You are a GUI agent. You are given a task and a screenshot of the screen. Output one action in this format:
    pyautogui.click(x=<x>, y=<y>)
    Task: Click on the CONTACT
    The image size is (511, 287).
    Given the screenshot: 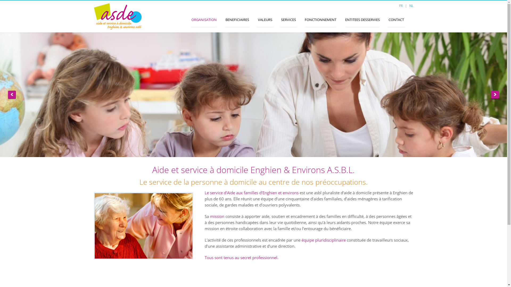 What is the action you would take?
    pyautogui.click(x=396, y=20)
    